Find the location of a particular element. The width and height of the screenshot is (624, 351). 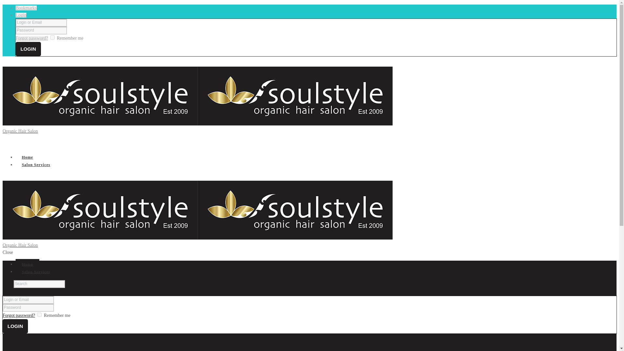

Bookmarks is located at coordinates (26, 8).